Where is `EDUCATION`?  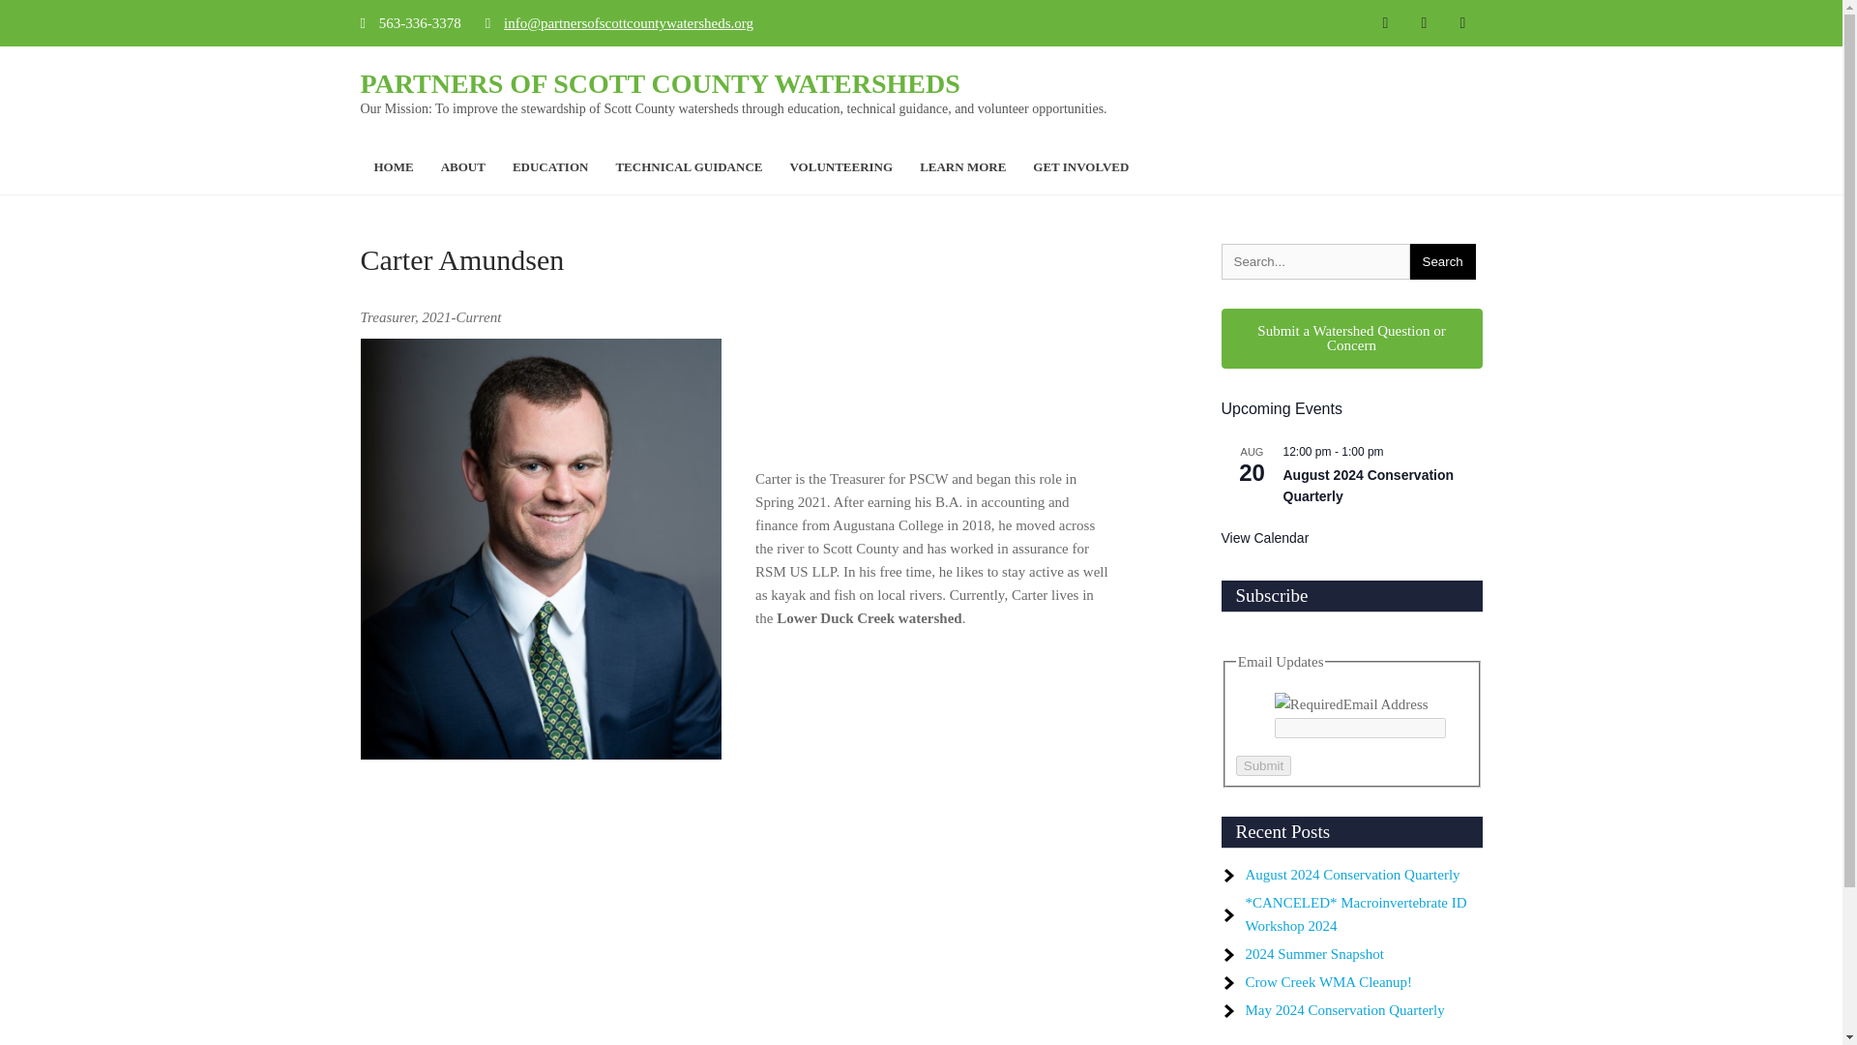
EDUCATION is located at coordinates (550, 166).